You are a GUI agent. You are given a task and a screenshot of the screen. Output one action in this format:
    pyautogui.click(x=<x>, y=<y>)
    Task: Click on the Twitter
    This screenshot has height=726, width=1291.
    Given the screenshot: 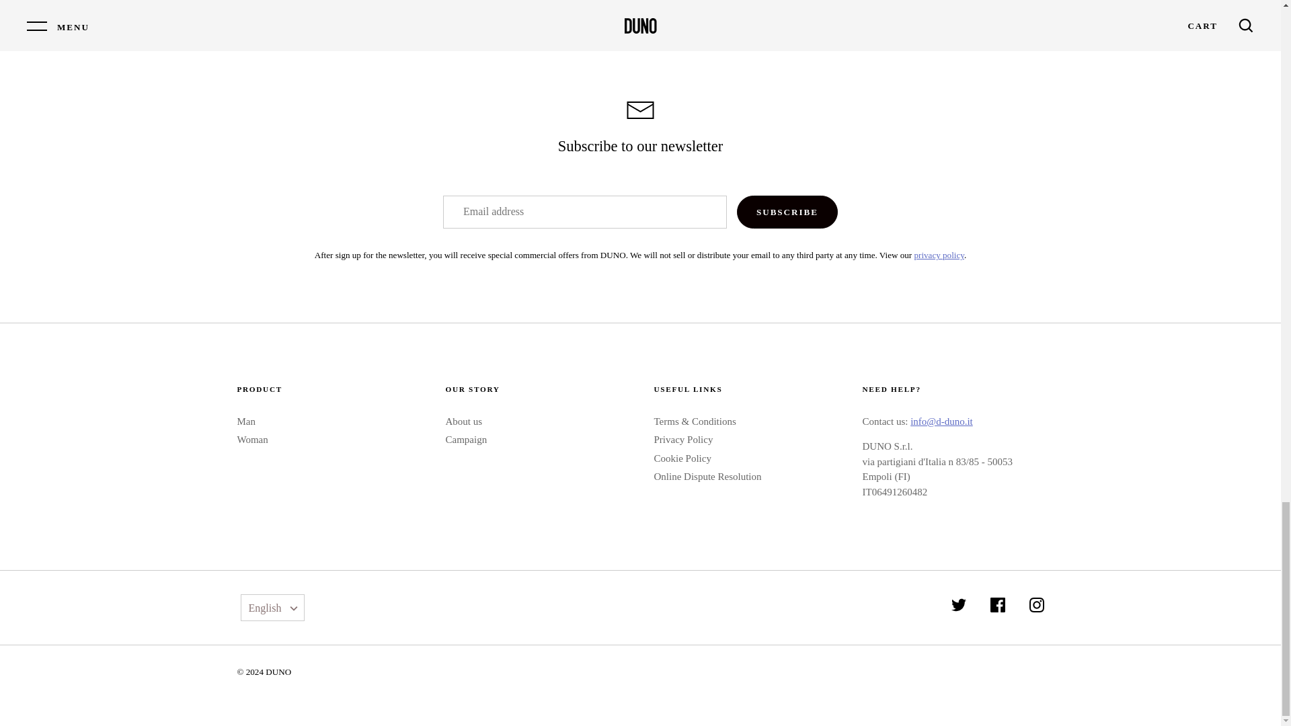 What is the action you would take?
    pyautogui.click(x=959, y=605)
    